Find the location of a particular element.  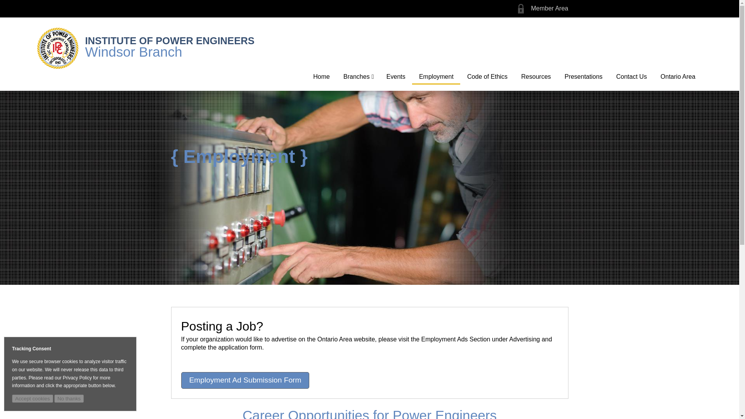

Employment is located at coordinates (436, 77).